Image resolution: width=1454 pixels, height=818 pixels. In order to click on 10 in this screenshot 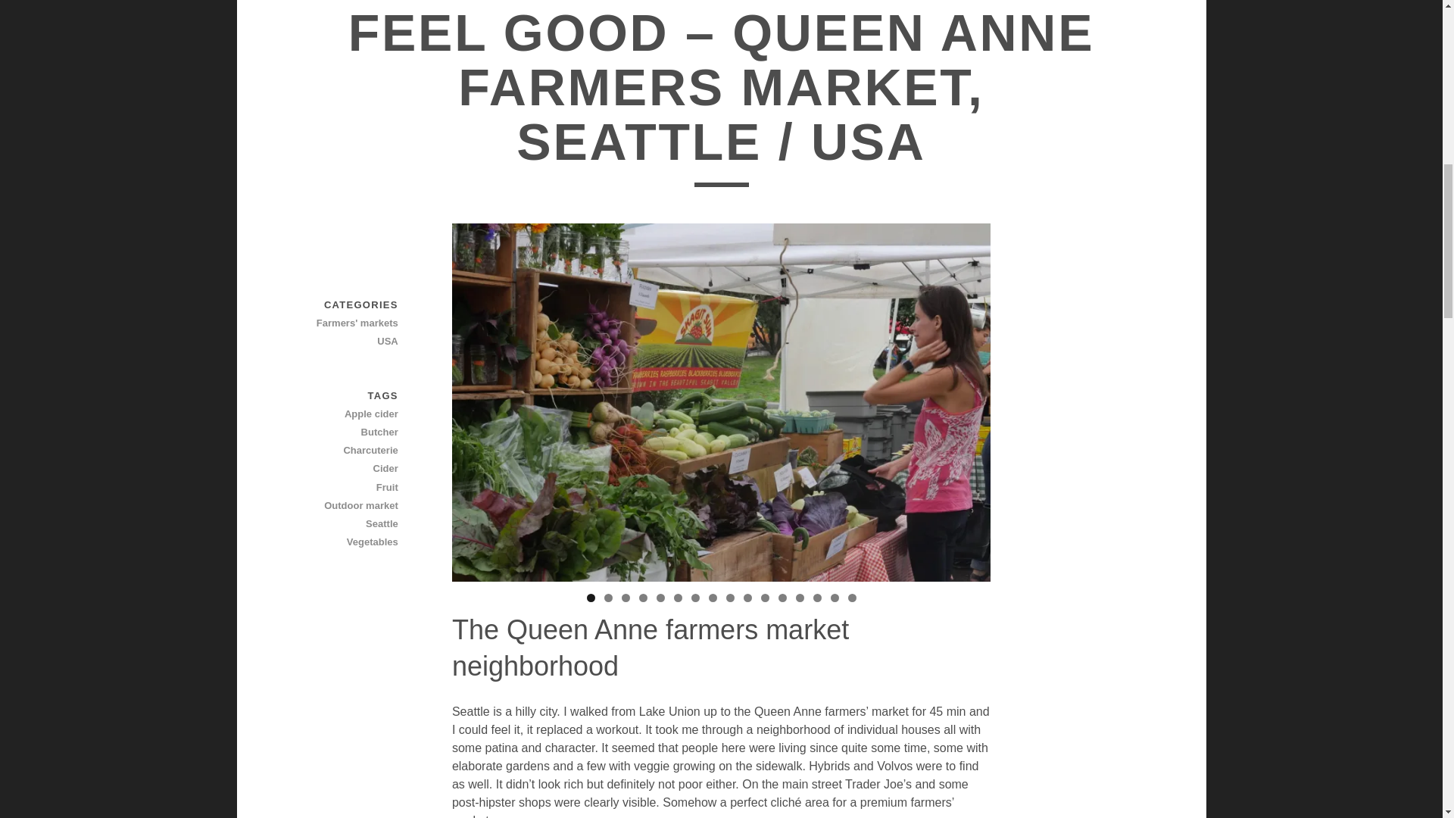, I will do `click(747, 598)`.